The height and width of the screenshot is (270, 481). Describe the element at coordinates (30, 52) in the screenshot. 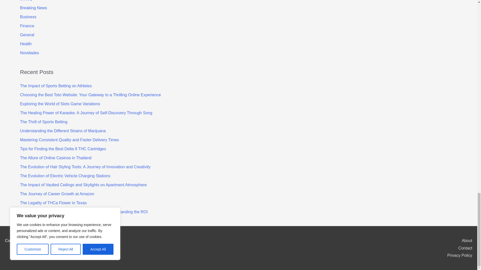

I see `Novidades` at that location.